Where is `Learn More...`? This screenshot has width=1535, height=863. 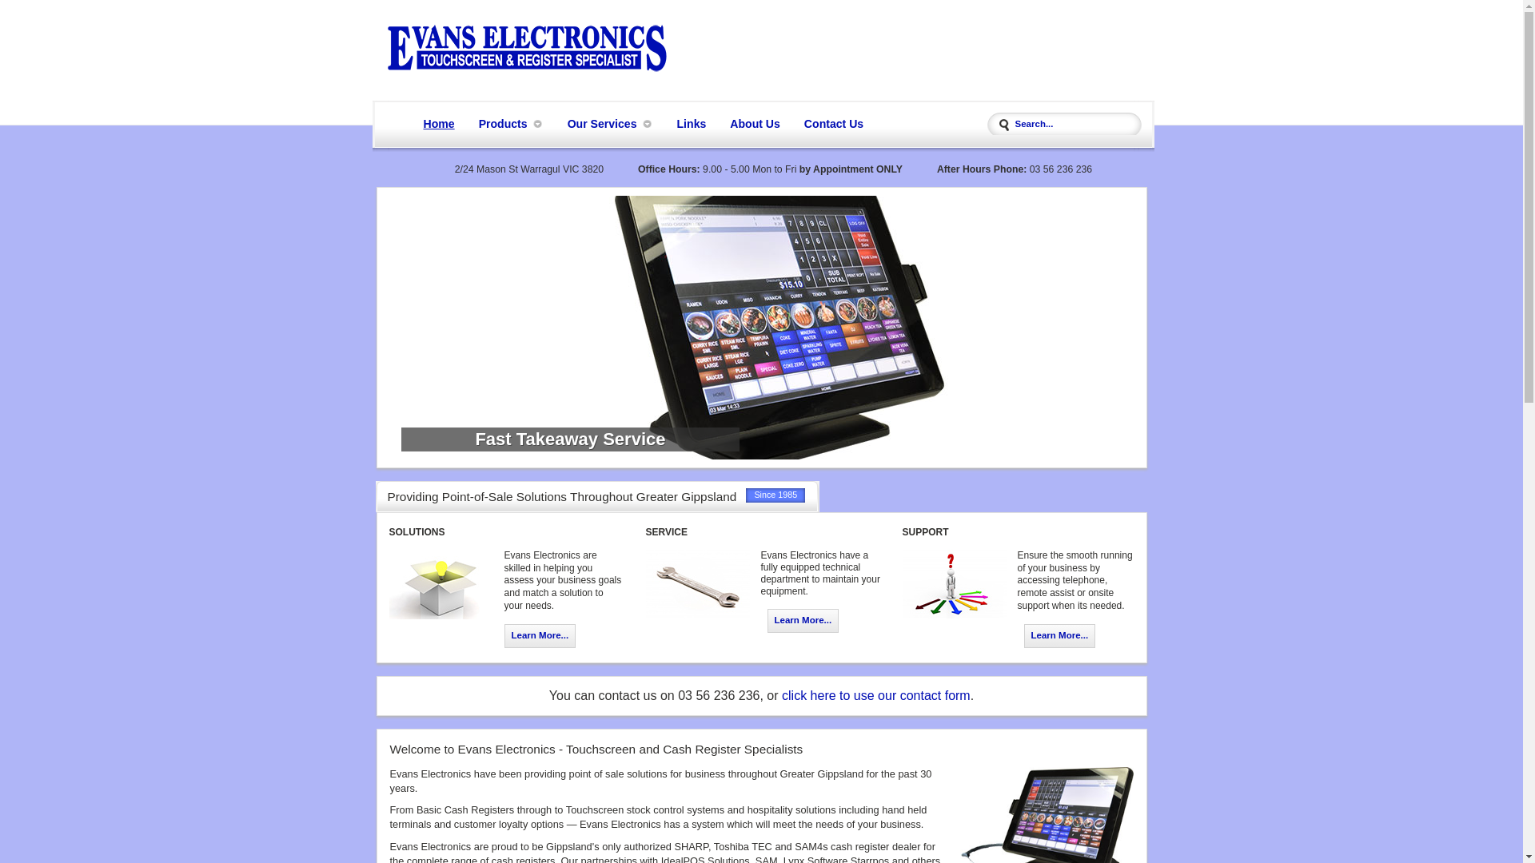 Learn More... is located at coordinates (540, 636).